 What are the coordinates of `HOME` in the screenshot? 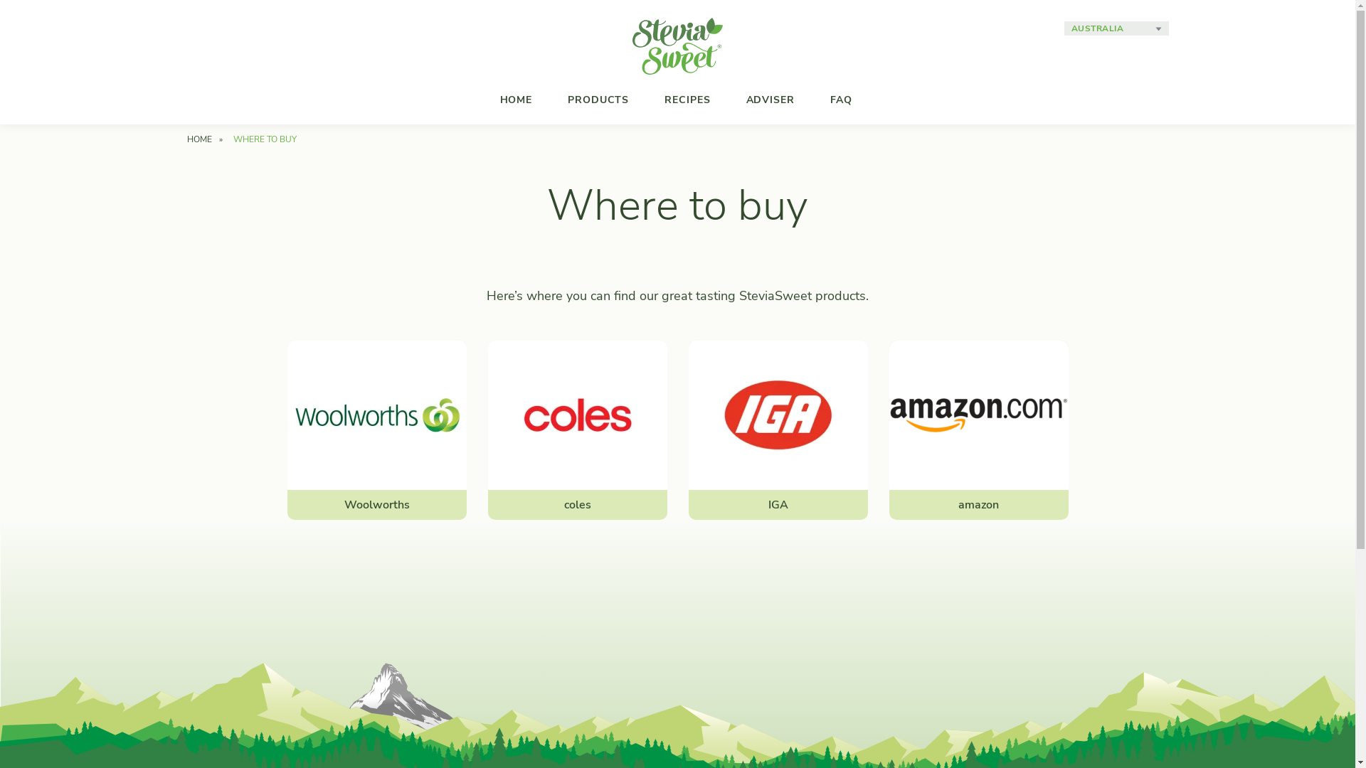 It's located at (199, 139).